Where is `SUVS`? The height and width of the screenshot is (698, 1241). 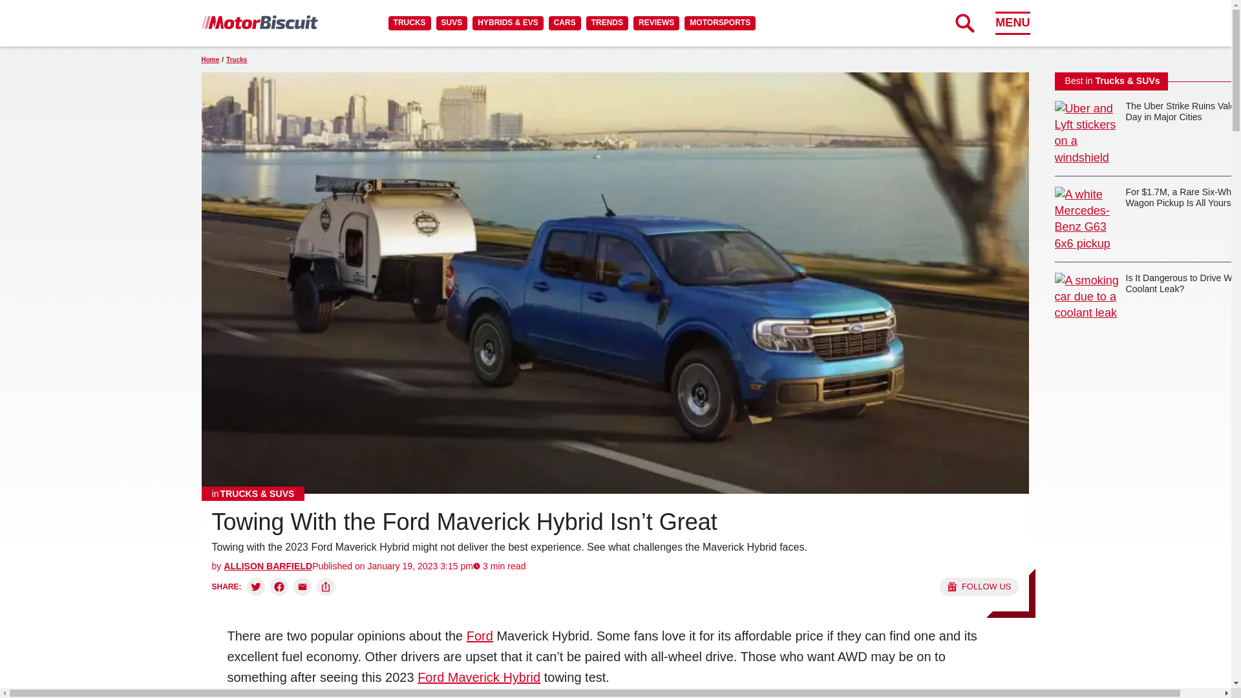
SUVS is located at coordinates (452, 23).